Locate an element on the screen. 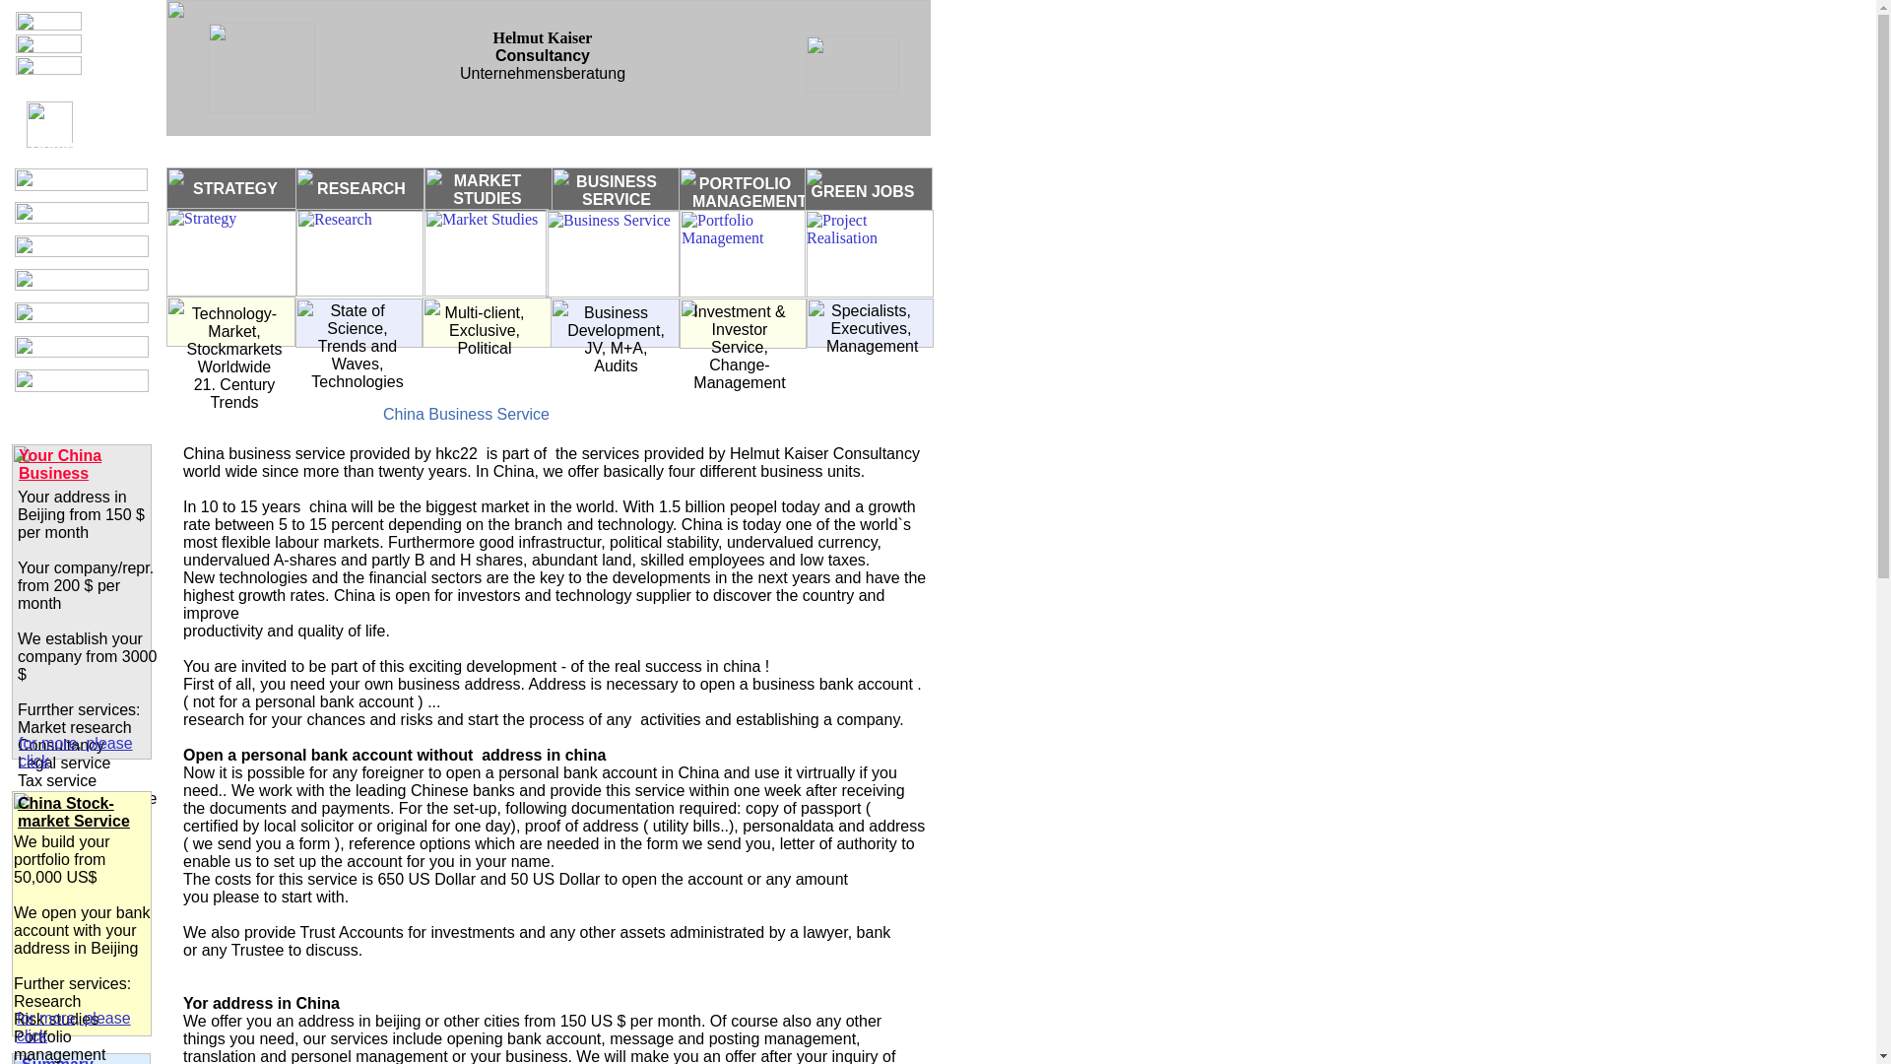 The width and height of the screenshot is (1891, 1064). for more, please click is located at coordinates (75, 752).